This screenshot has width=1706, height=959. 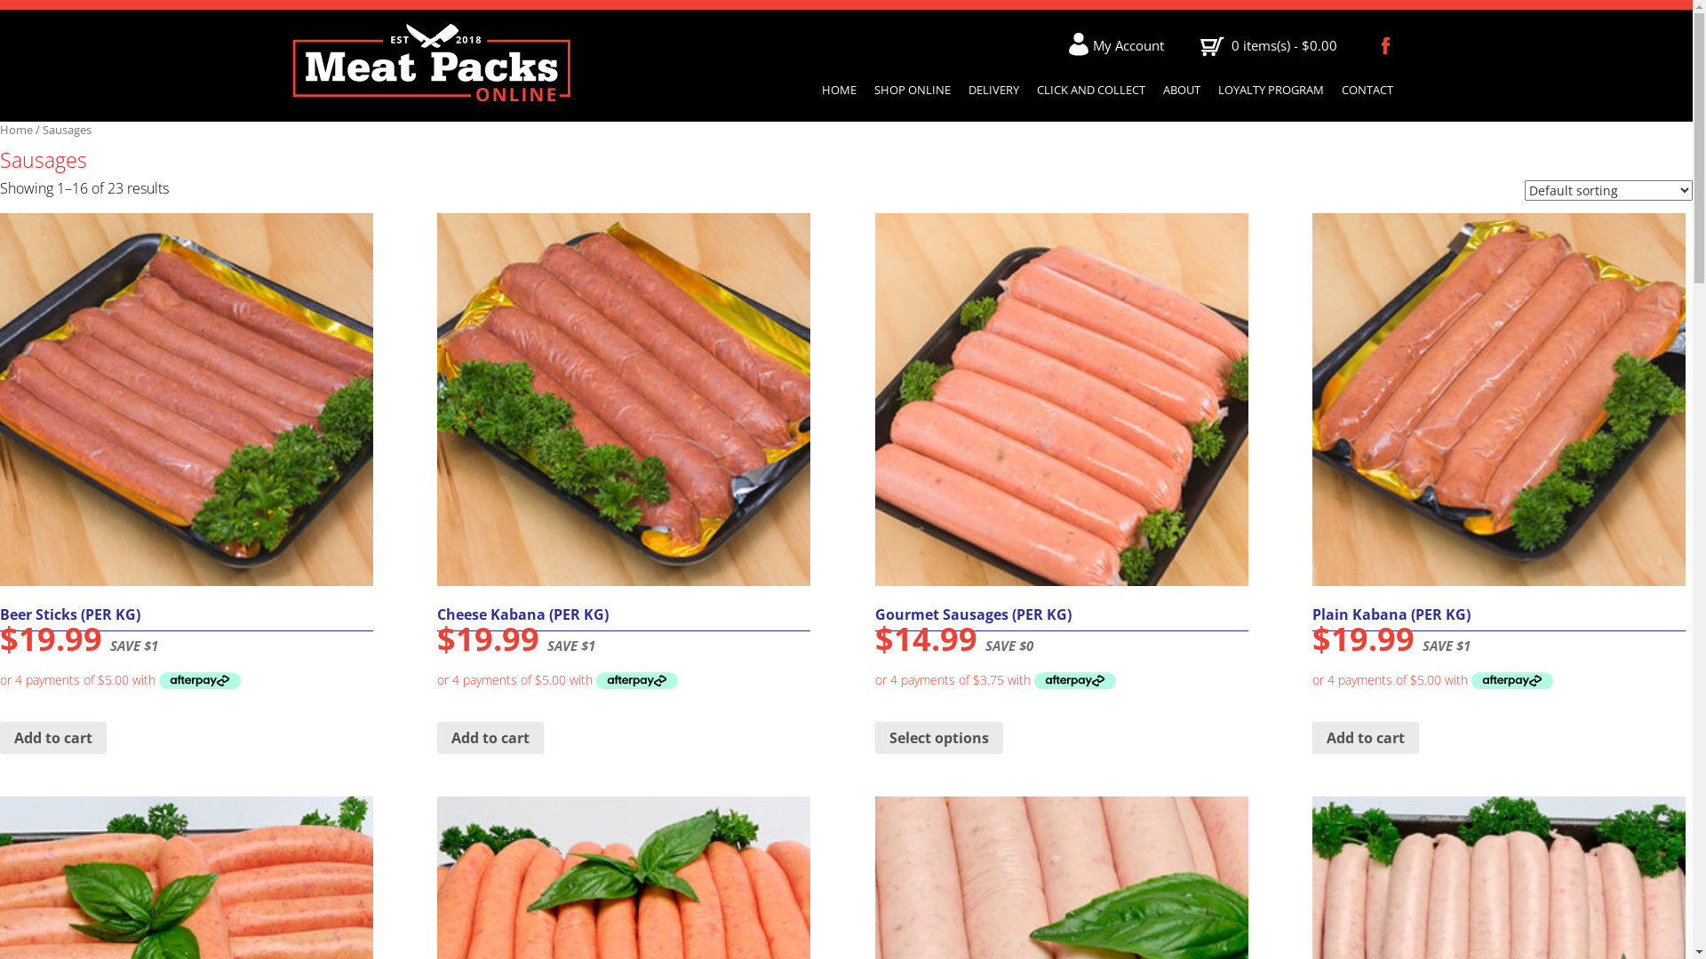 I want to click on Select options, so click(x=939, y=738).